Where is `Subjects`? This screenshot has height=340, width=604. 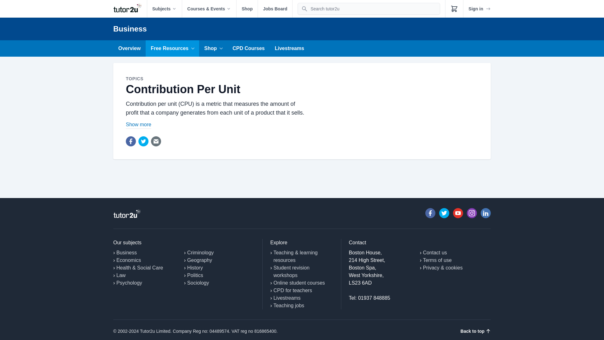
Subjects is located at coordinates (164, 9).